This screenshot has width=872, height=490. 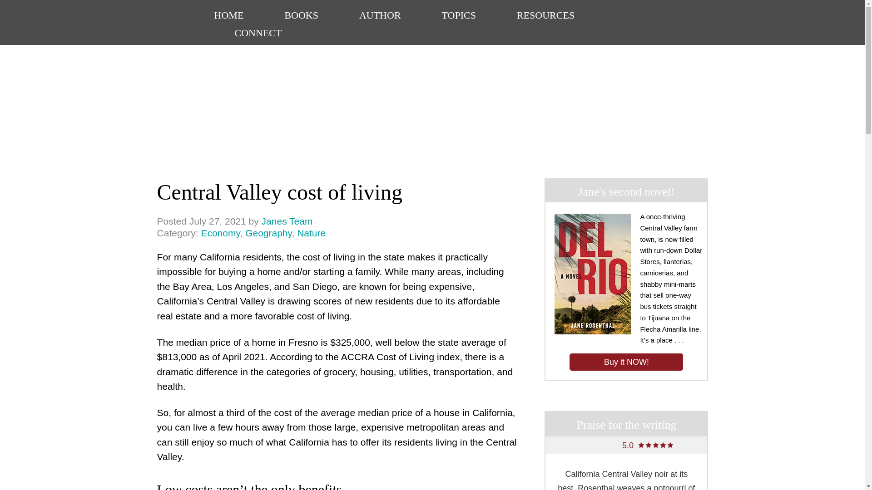 What do you see at coordinates (311, 233) in the screenshot?
I see `CONNECT` at bounding box center [311, 233].